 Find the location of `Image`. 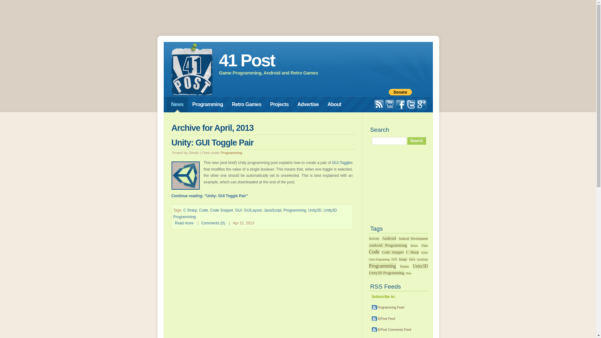

Image is located at coordinates (403, 259).